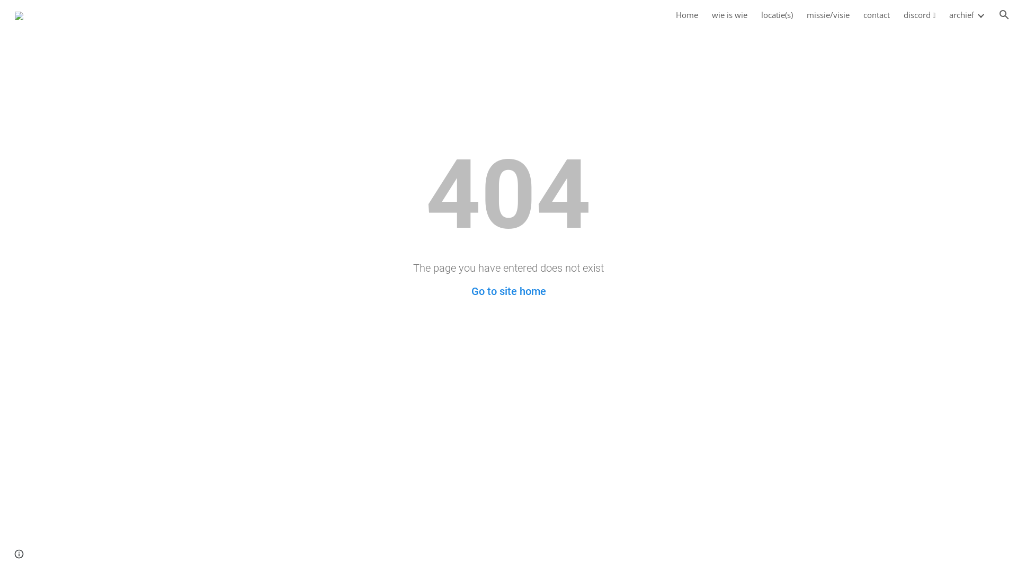 The height and width of the screenshot is (572, 1017). Describe the element at coordinates (508, 291) in the screenshot. I see `Go to site home` at that location.